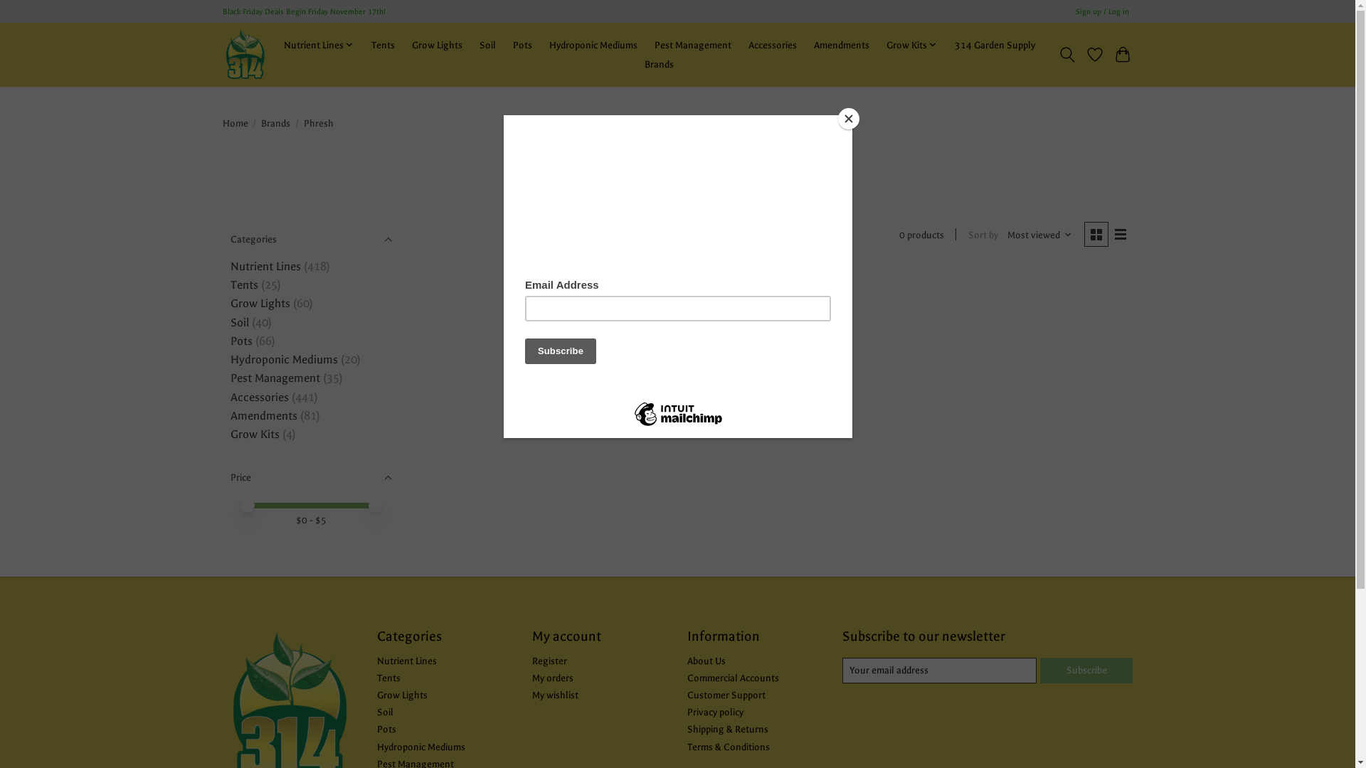  What do you see at coordinates (319, 46) in the screenshot?
I see `Nutrient Lines` at bounding box center [319, 46].